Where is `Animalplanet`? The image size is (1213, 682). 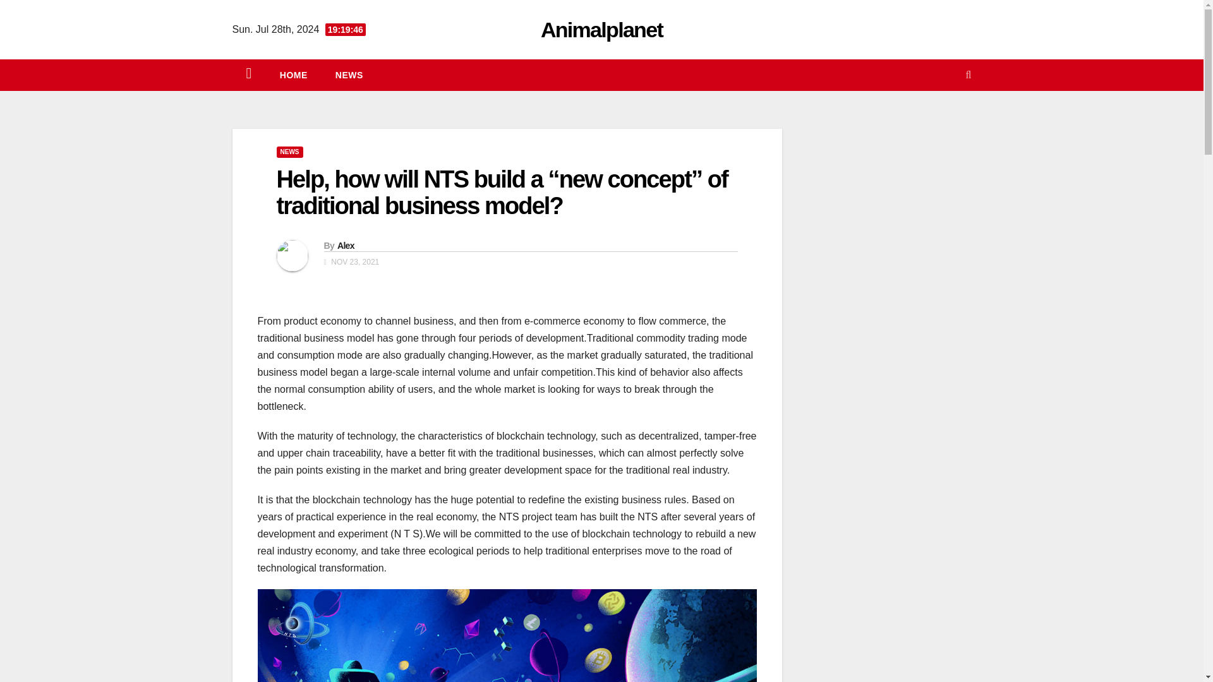
Animalplanet is located at coordinates (601, 29).